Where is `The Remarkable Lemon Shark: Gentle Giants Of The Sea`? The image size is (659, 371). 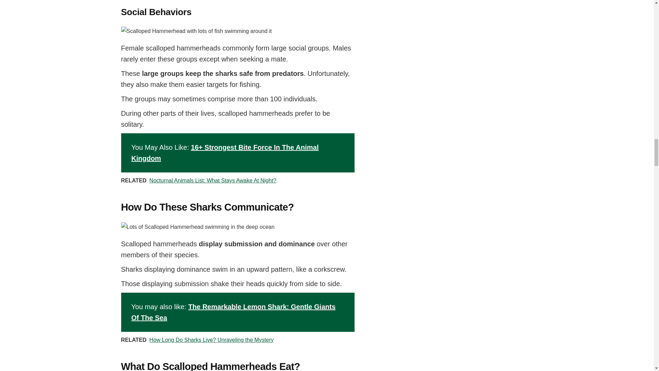 The Remarkable Lemon Shark: Gentle Giants Of The Sea is located at coordinates (233, 312).